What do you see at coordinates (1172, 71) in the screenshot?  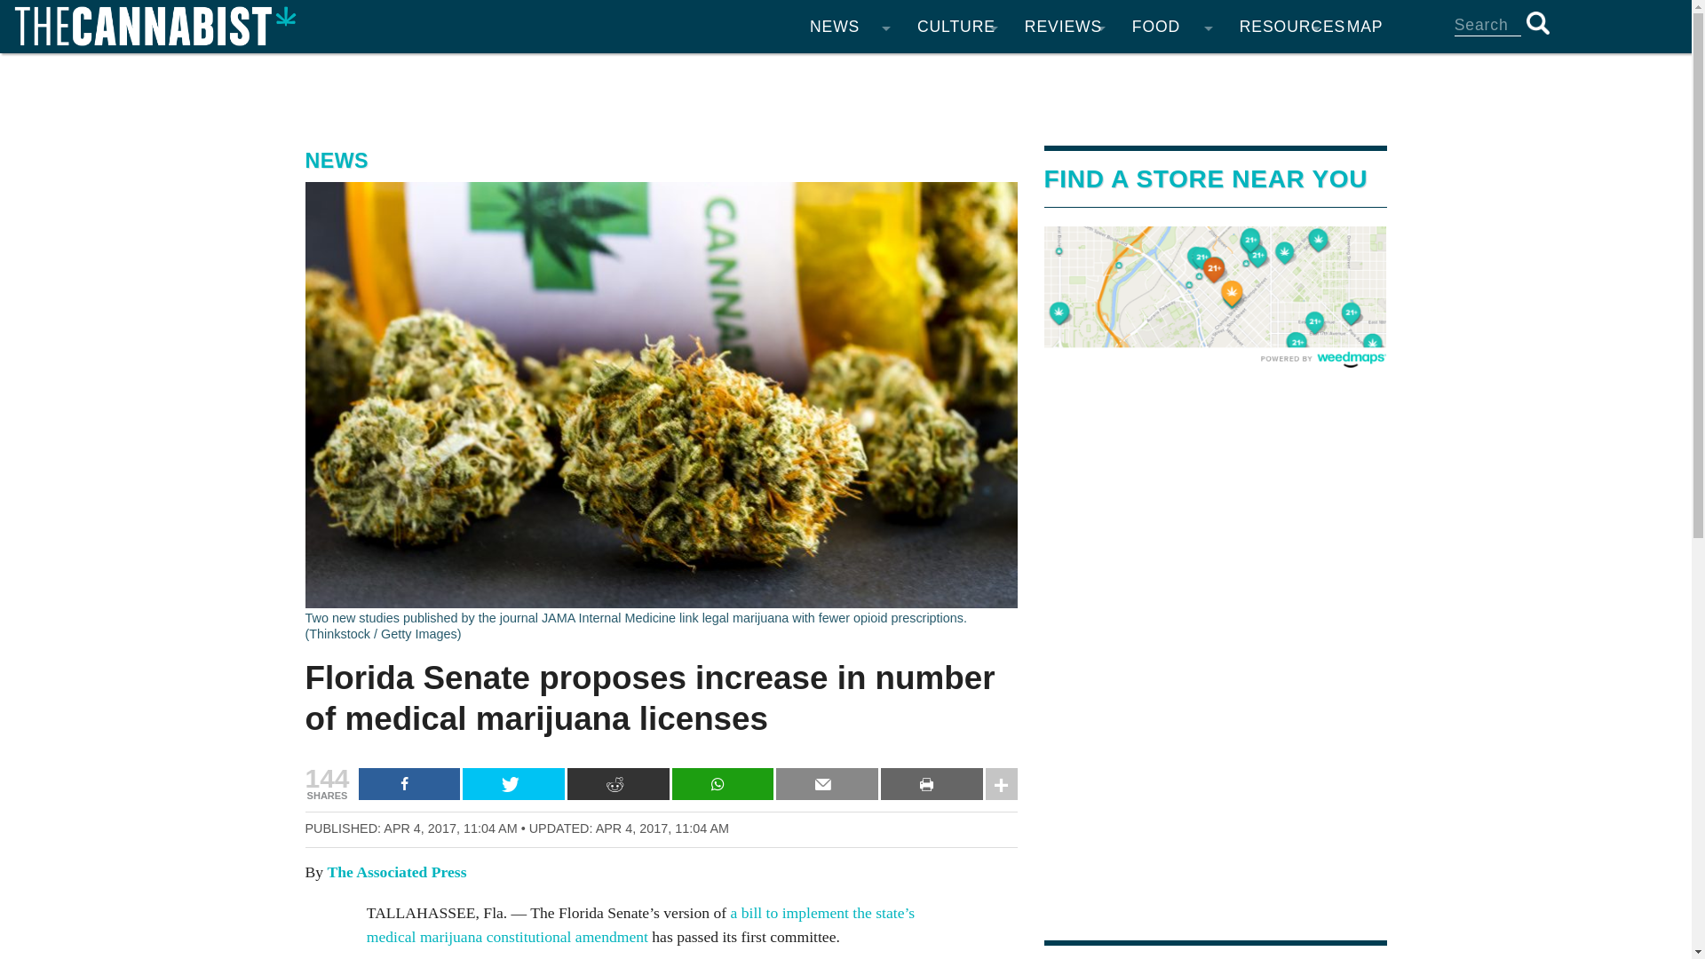 I see `CANNABIS RECIPES` at bounding box center [1172, 71].